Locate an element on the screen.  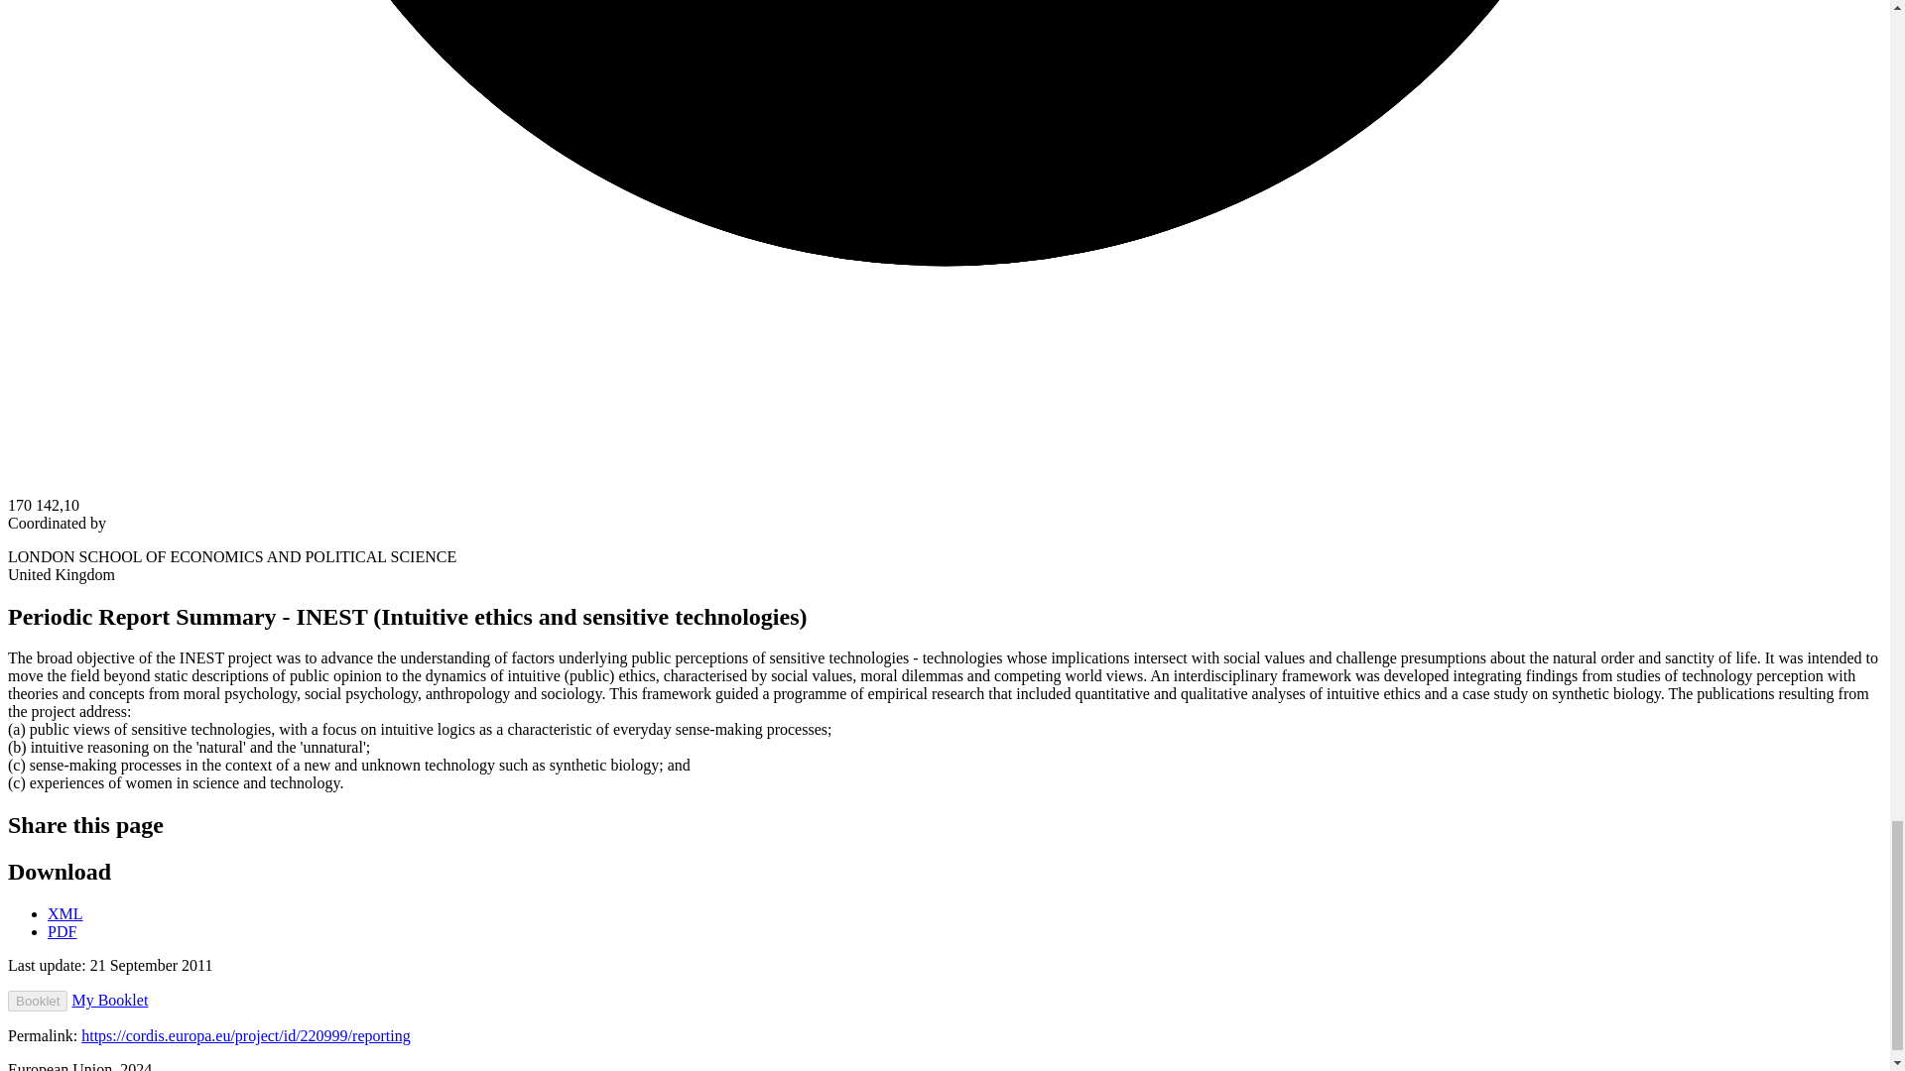
Booklet is located at coordinates (37, 1001).